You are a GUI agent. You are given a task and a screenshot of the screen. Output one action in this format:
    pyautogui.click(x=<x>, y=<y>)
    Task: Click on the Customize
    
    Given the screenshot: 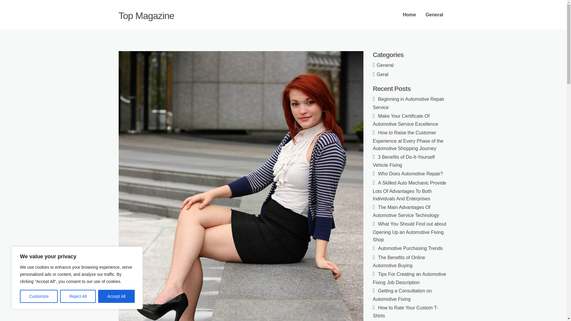 What is the action you would take?
    pyautogui.click(x=39, y=296)
    